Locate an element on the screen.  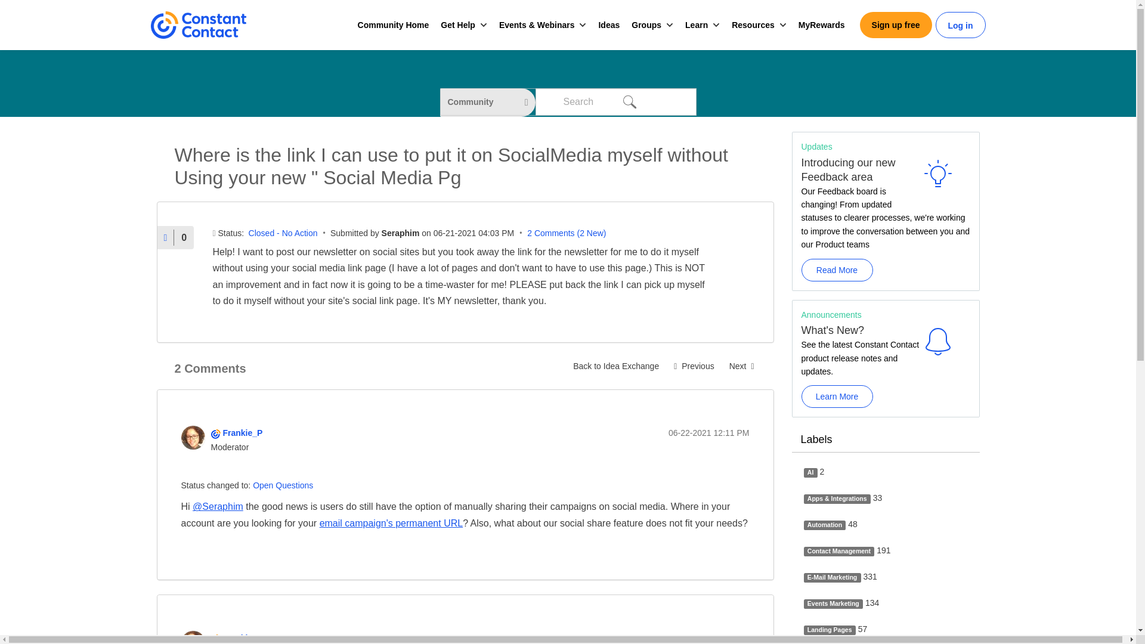
Learn is located at coordinates (696, 25).